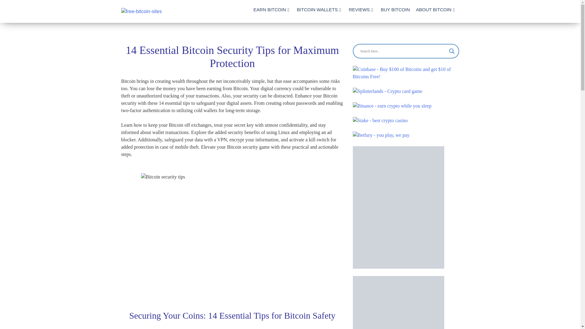 The height and width of the screenshot is (329, 585). What do you see at coordinates (398, 302) in the screenshot?
I see `E-currency exchanger monitor BestChange.com` at bounding box center [398, 302].